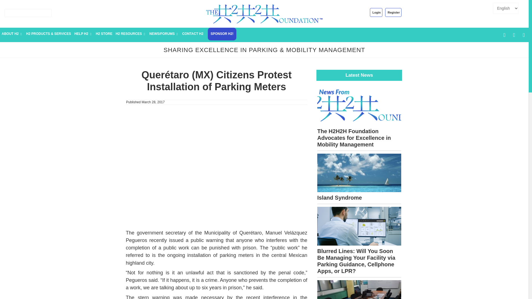  I want to click on 6:22 am, so click(153, 102).